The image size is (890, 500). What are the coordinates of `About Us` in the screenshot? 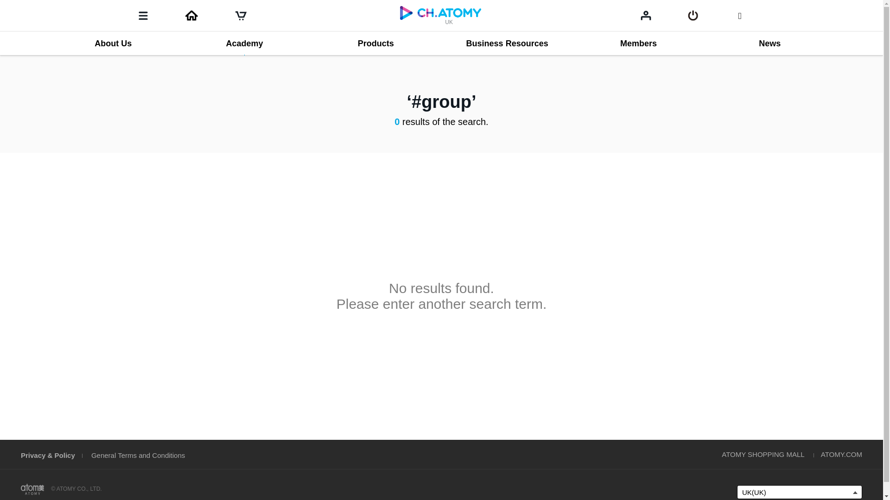 It's located at (113, 44).